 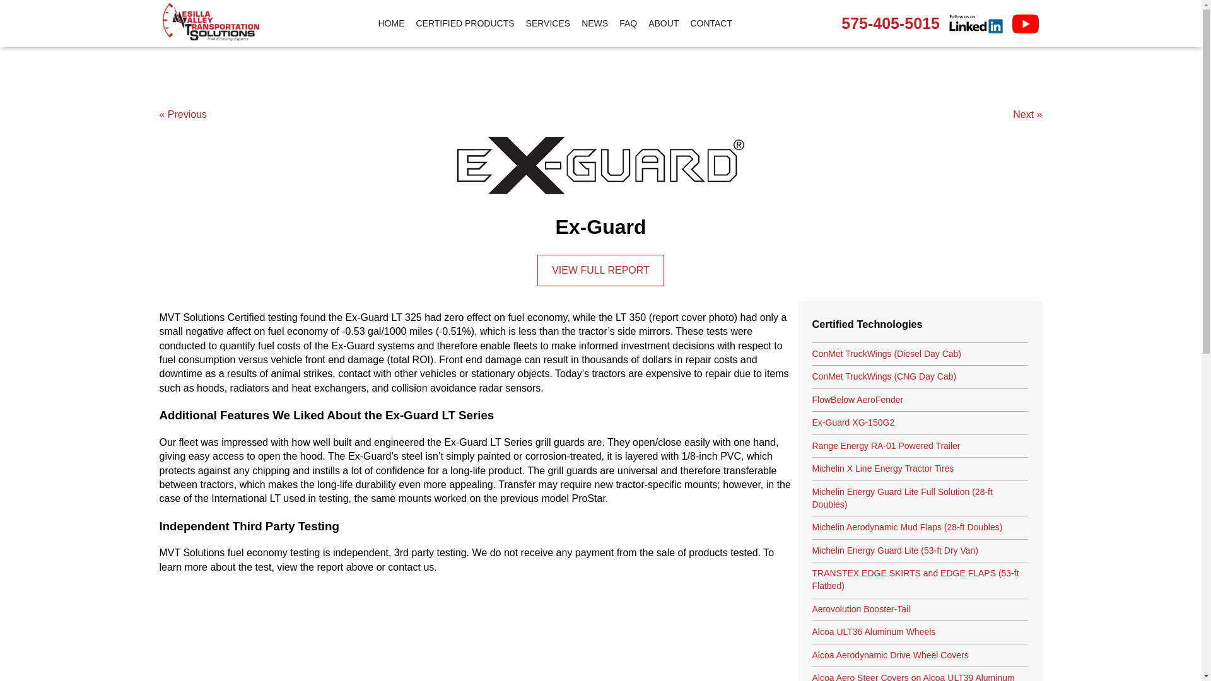 I want to click on HOME, so click(x=391, y=24).